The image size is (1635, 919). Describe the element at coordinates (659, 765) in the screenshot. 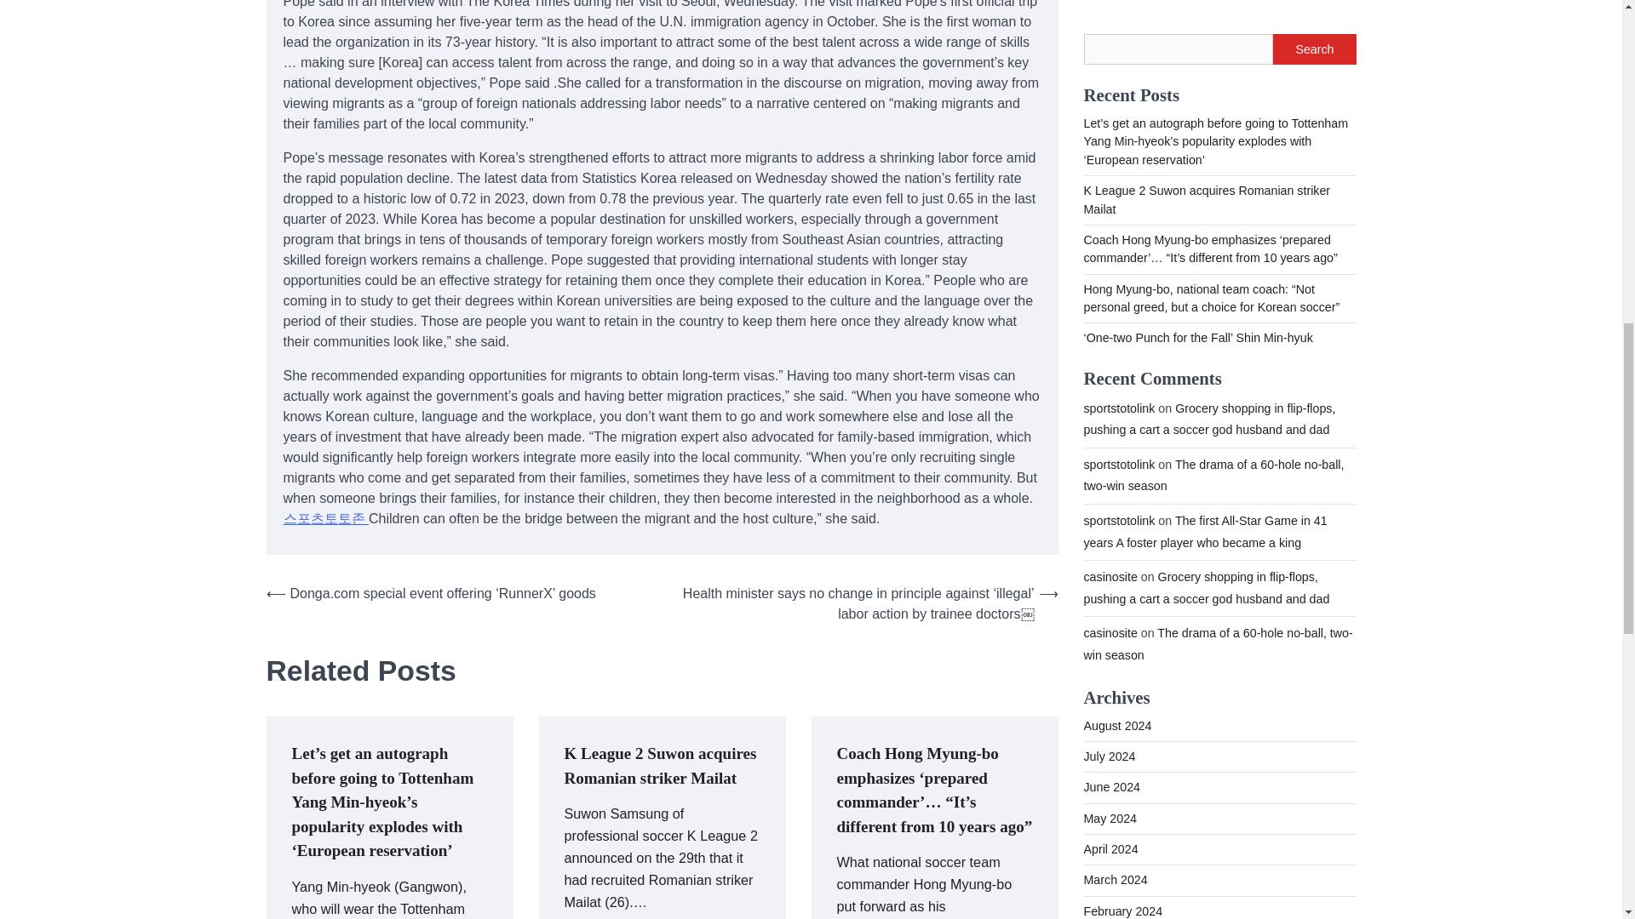

I see `K League 2 Suwon acquires Romanian striker Mailat` at that location.